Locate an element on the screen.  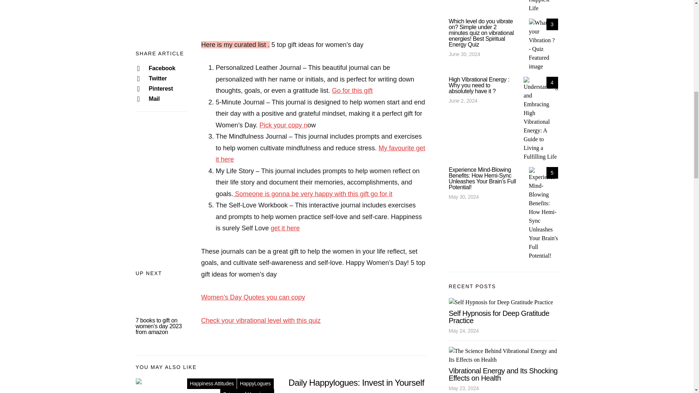
Pinterest is located at coordinates (161, 44).